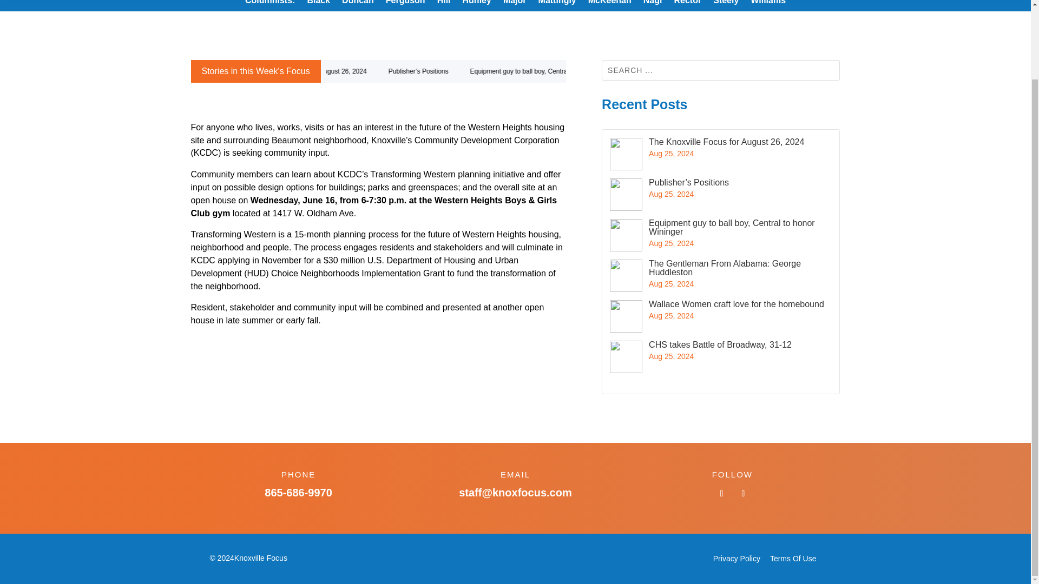  What do you see at coordinates (742, 493) in the screenshot?
I see `Follow on X` at bounding box center [742, 493].